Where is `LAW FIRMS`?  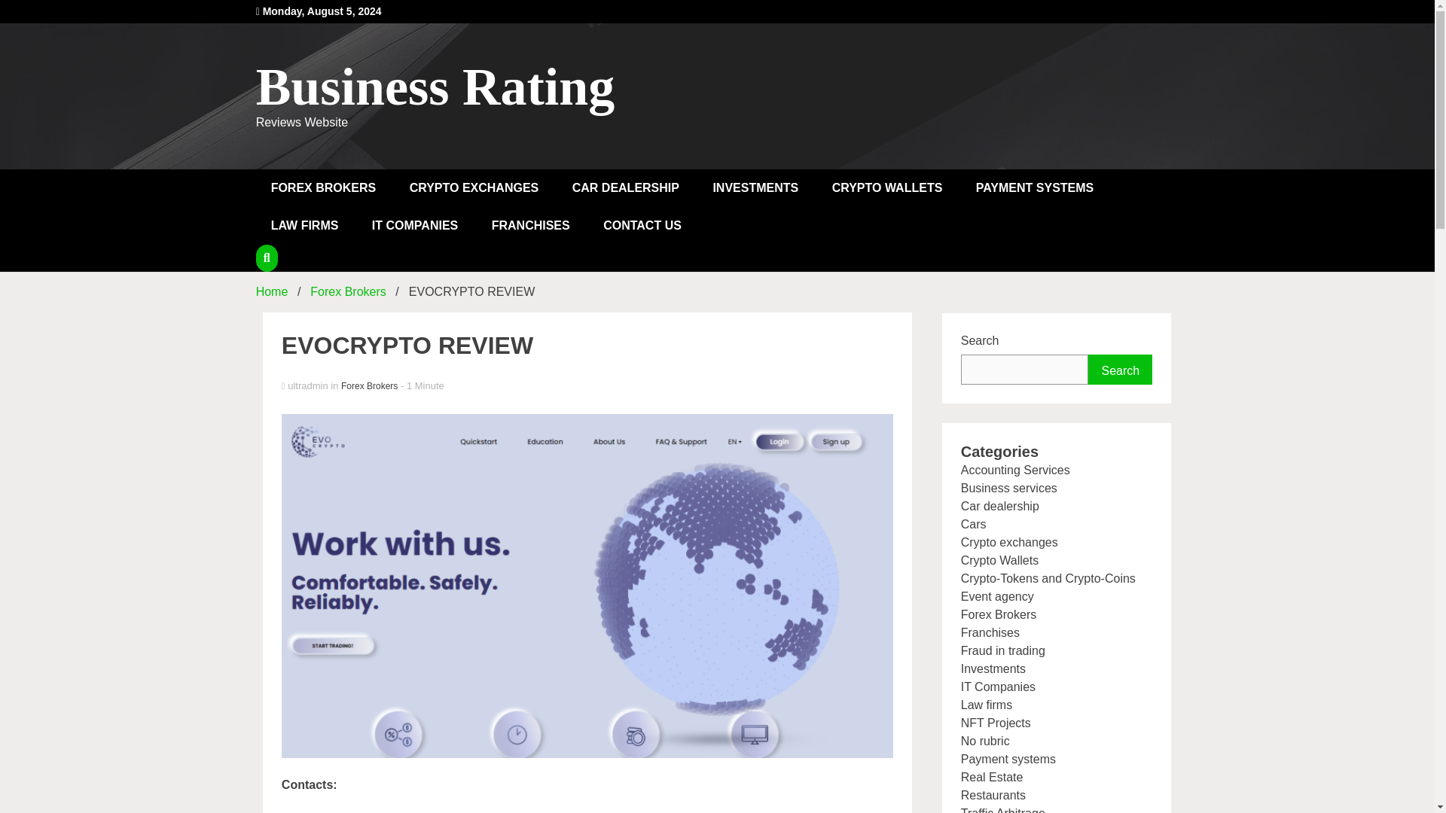 LAW FIRMS is located at coordinates (304, 226).